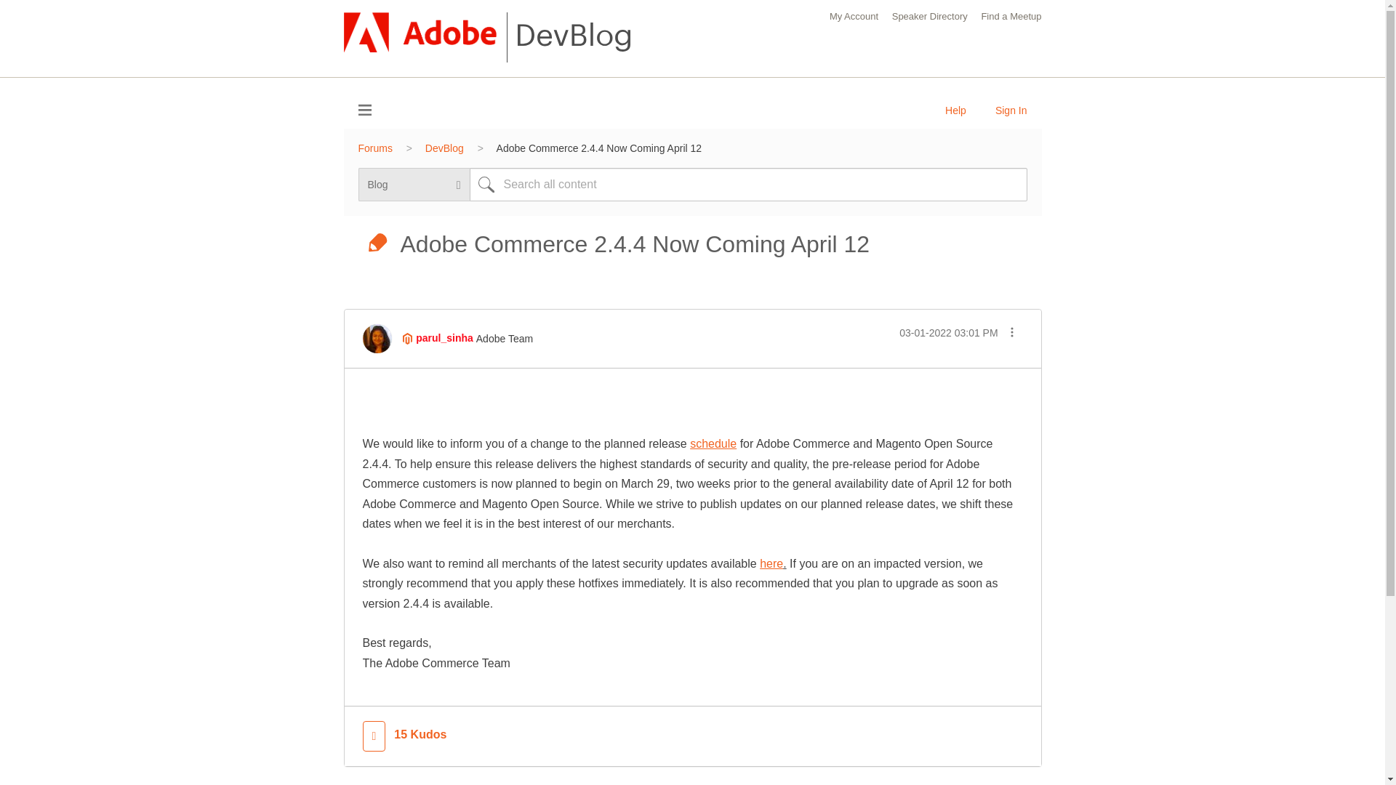 This screenshot has width=1396, height=785. I want to click on Search, so click(748, 185).